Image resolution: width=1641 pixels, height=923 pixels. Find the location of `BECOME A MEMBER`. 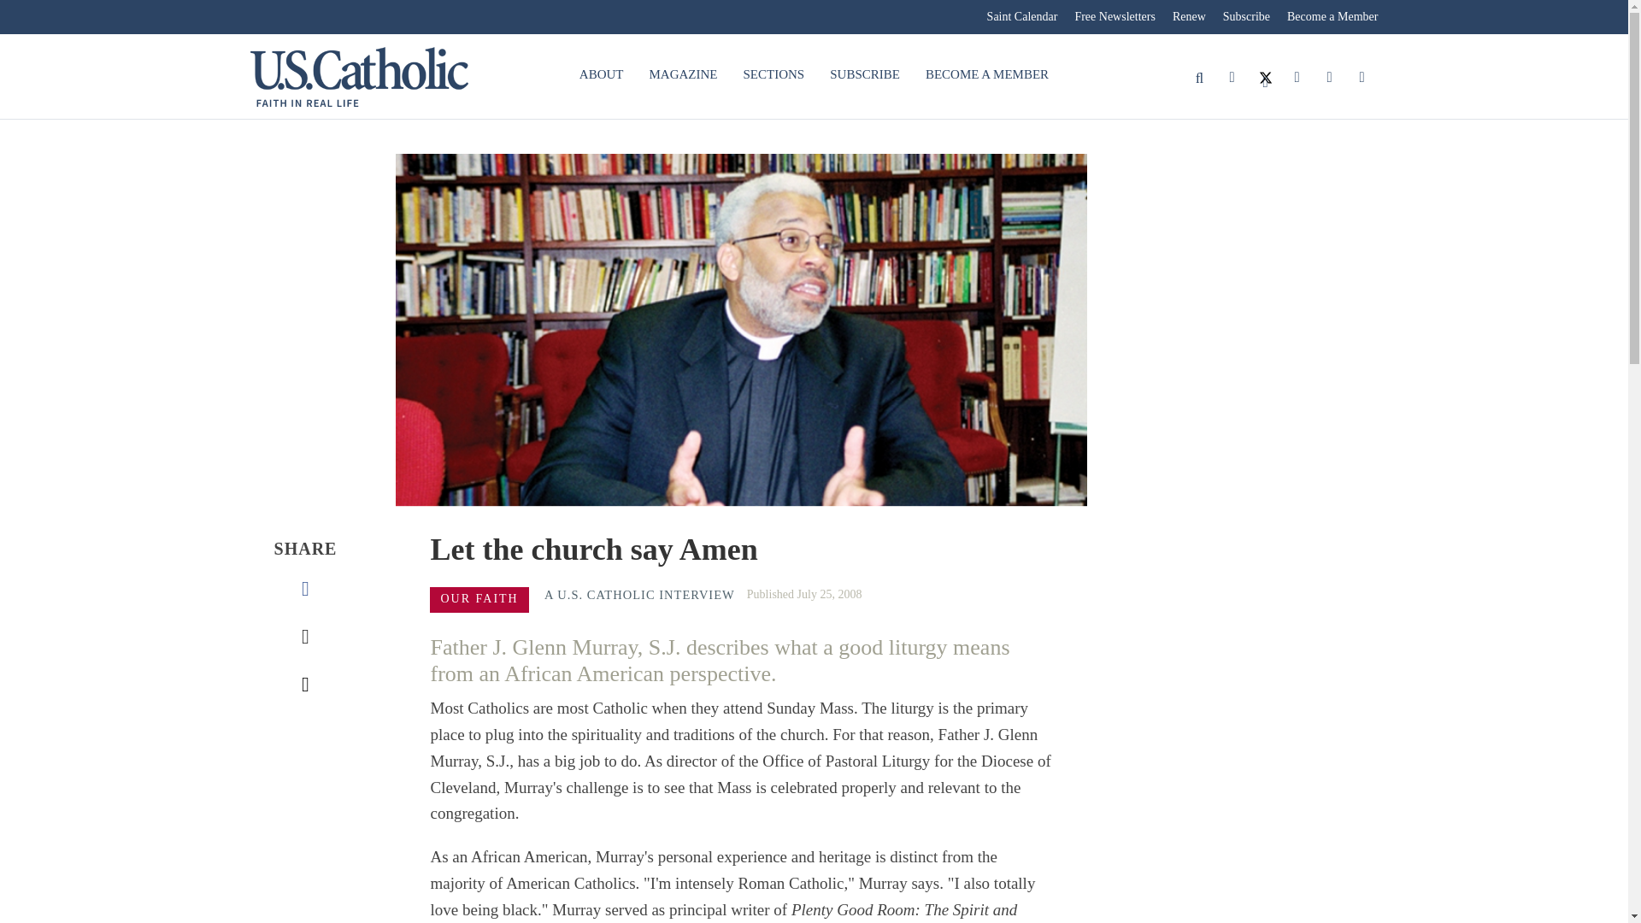

BECOME A MEMBER is located at coordinates (986, 75).